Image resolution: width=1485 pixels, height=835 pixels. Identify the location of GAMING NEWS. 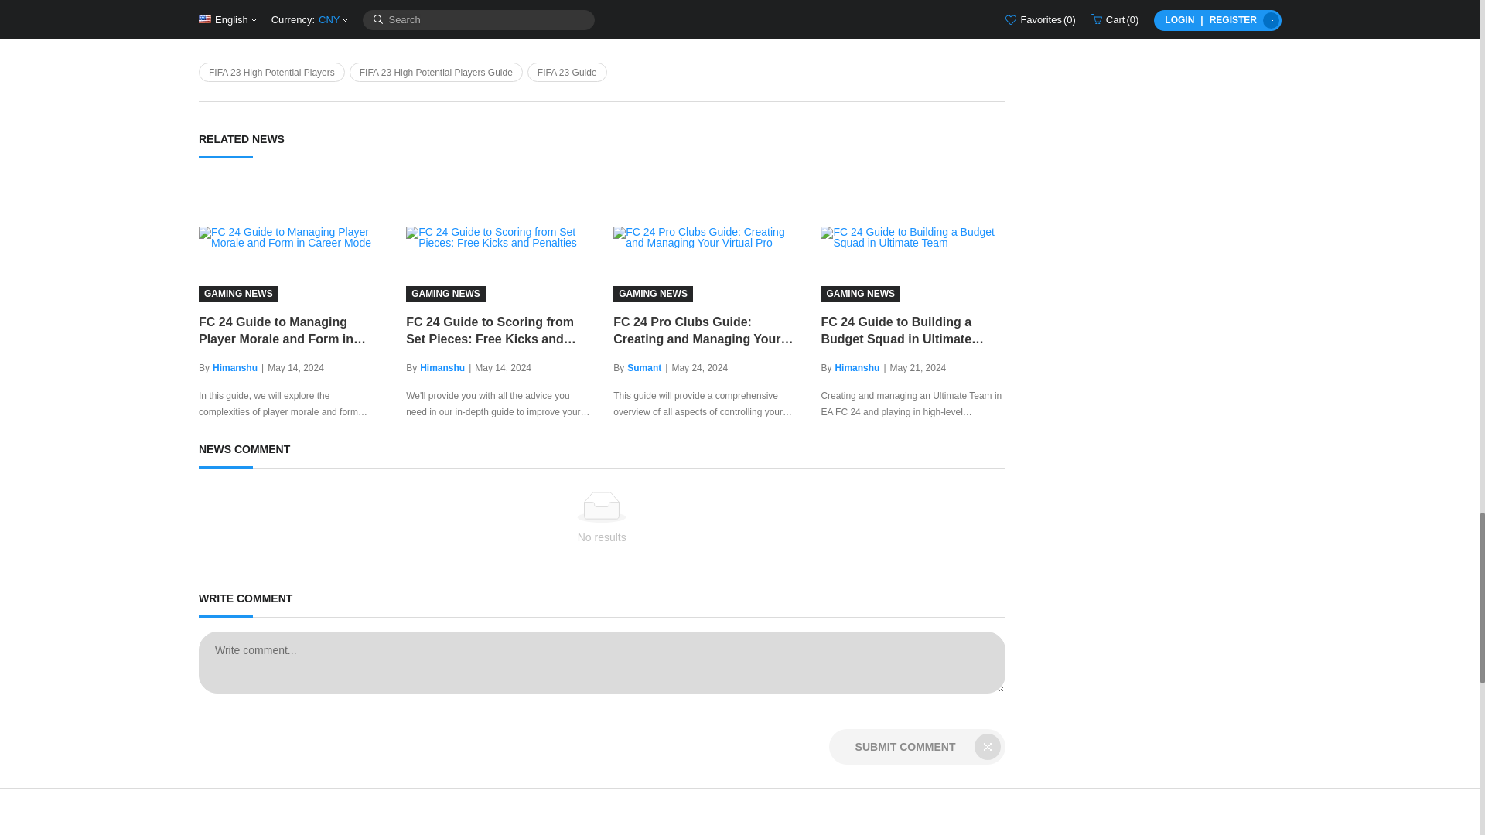
(291, 237).